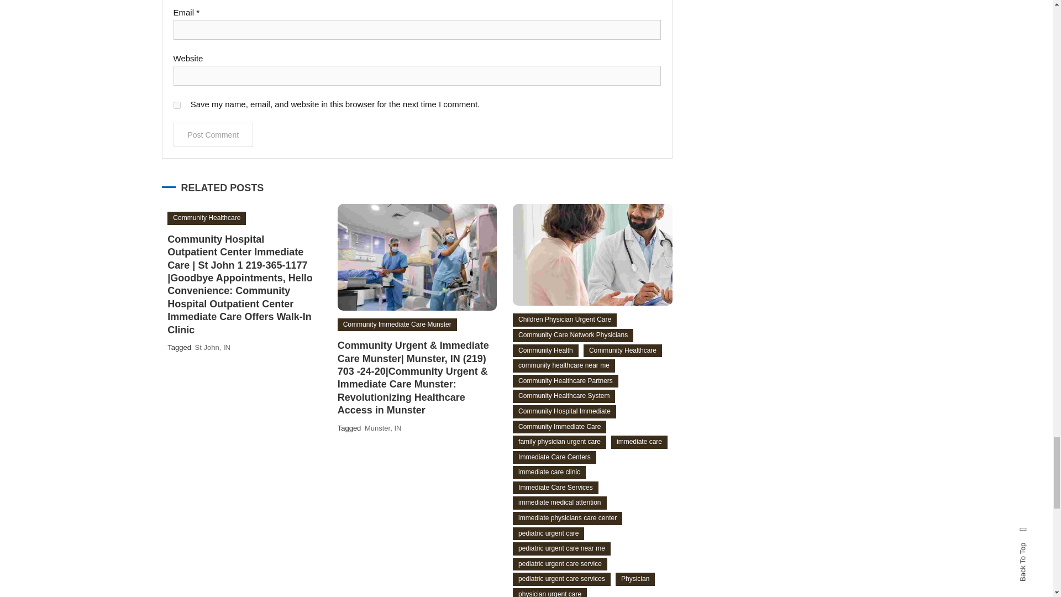 Image resolution: width=1061 pixels, height=597 pixels. What do you see at coordinates (213, 135) in the screenshot?
I see `Post Comment` at bounding box center [213, 135].